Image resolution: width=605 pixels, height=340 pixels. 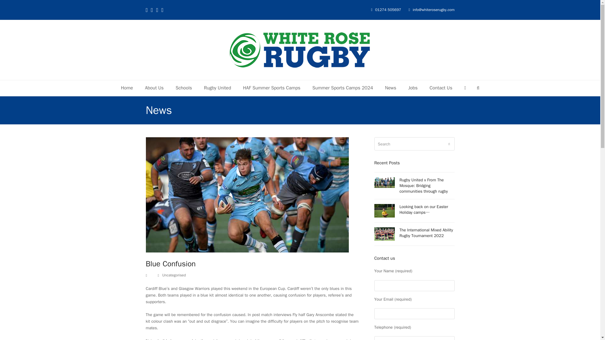 I want to click on Home, so click(x=127, y=88).